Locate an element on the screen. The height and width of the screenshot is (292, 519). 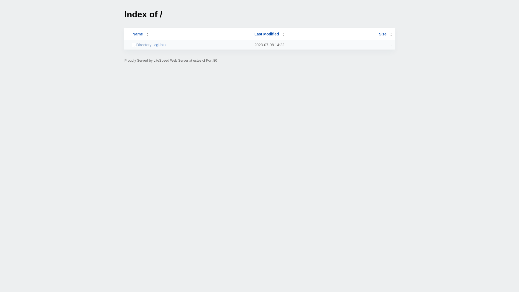
cgi-bin is located at coordinates (191, 45).